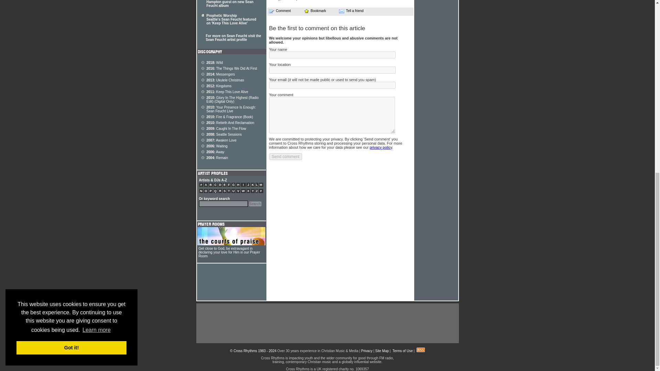 Image resolution: width=660 pixels, height=371 pixels. I want to click on Learn more, so click(96, 8).